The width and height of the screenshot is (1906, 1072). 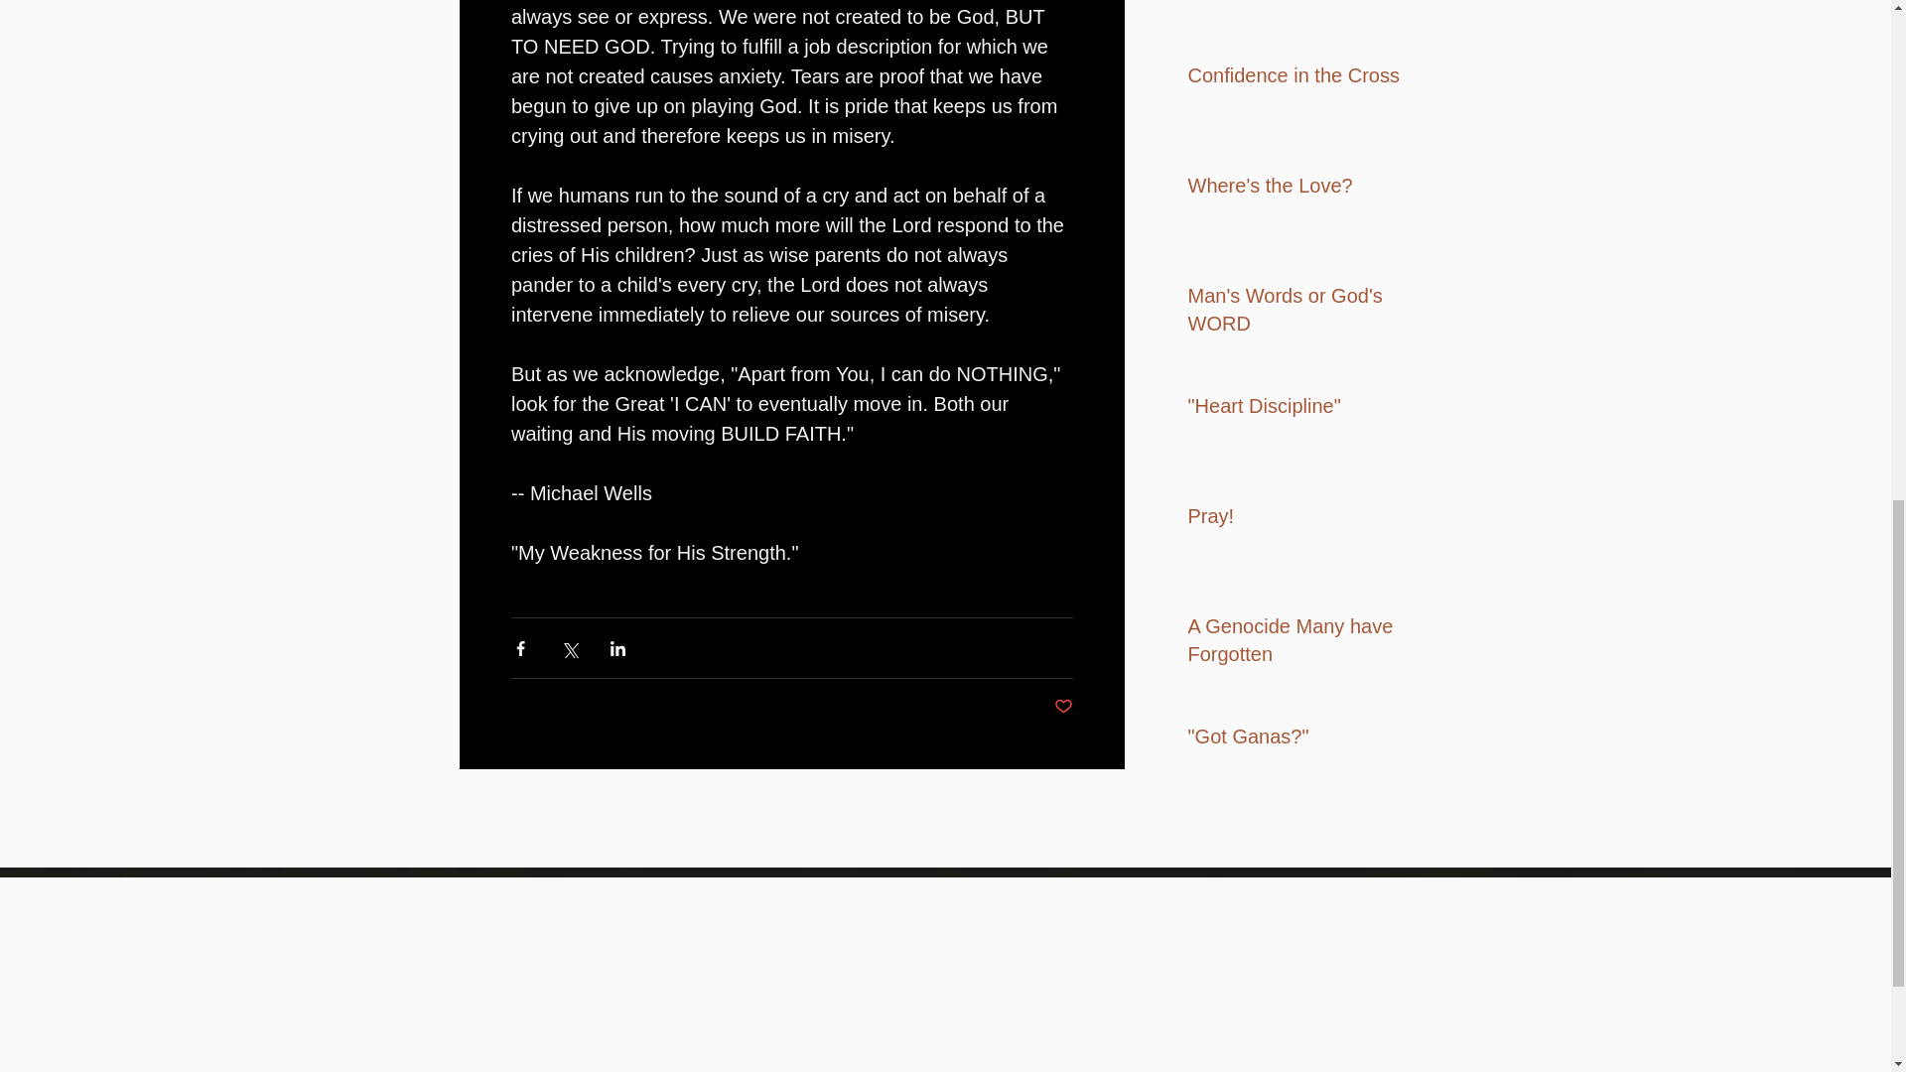 What do you see at coordinates (1303, 739) in the screenshot?
I see `"Got Ganas?"` at bounding box center [1303, 739].